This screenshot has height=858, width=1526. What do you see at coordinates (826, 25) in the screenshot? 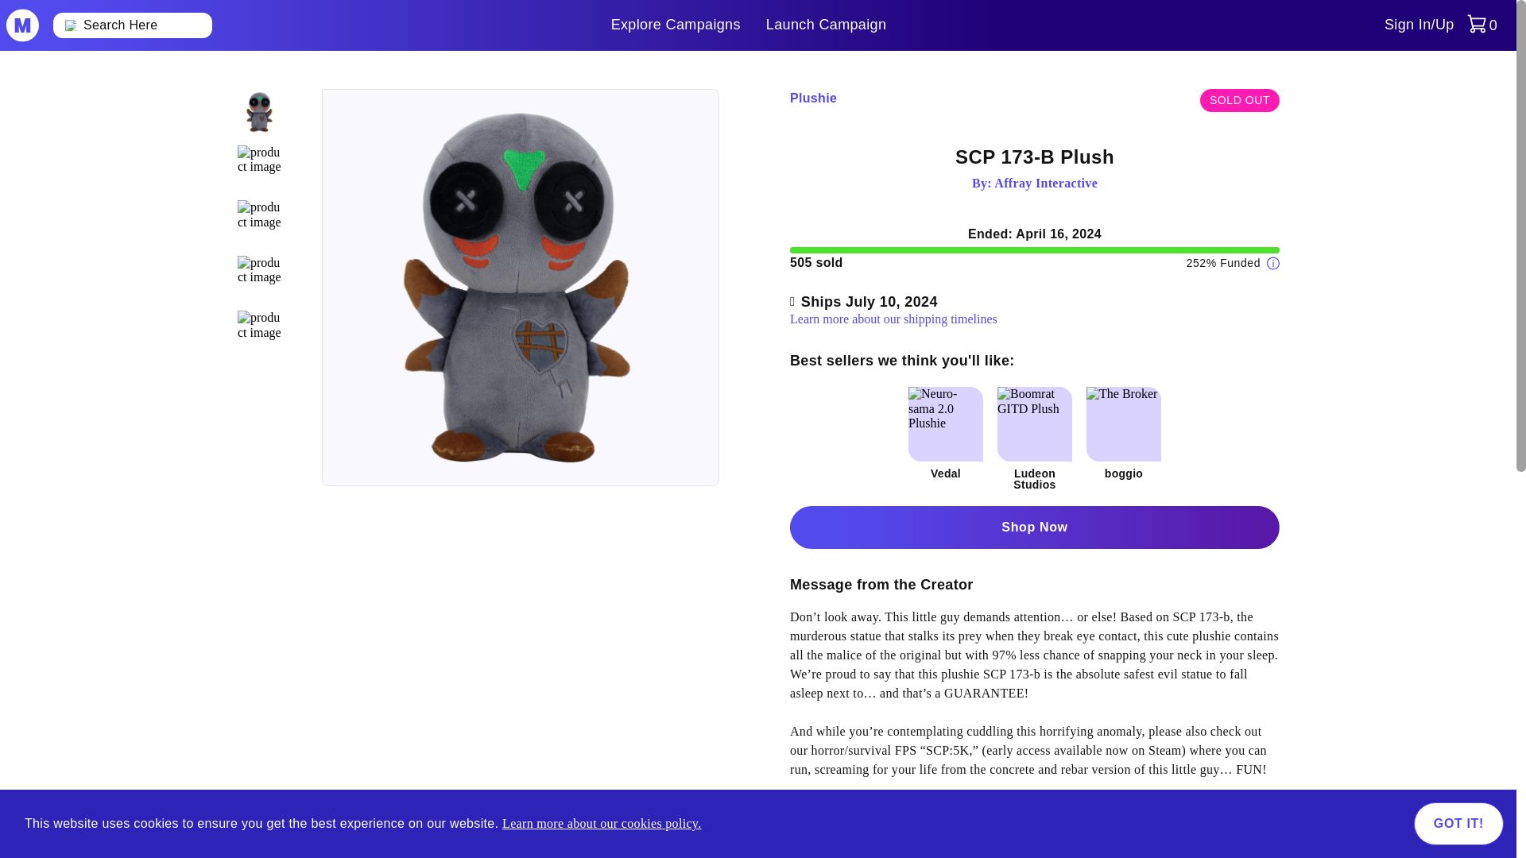
I see `Launch Campaign` at bounding box center [826, 25].